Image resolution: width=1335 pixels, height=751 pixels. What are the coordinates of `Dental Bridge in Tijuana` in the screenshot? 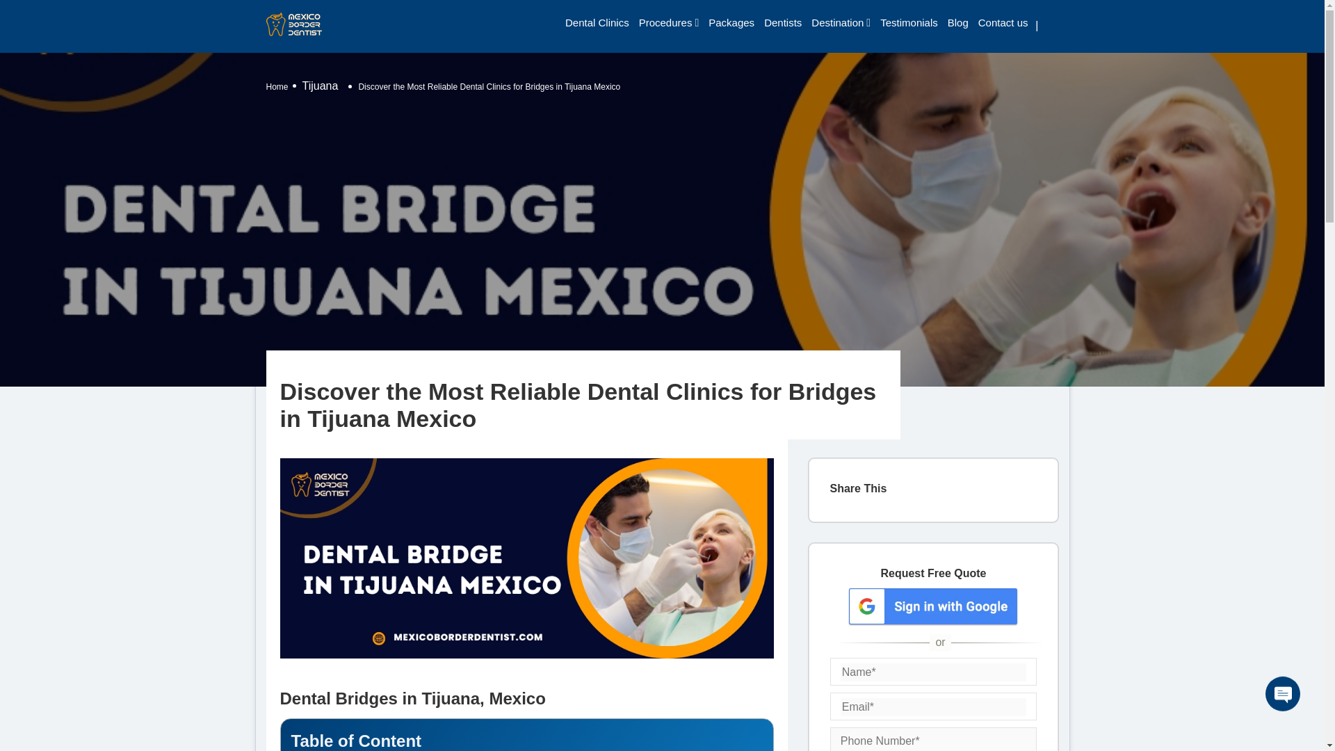 It's located at (526, 558).